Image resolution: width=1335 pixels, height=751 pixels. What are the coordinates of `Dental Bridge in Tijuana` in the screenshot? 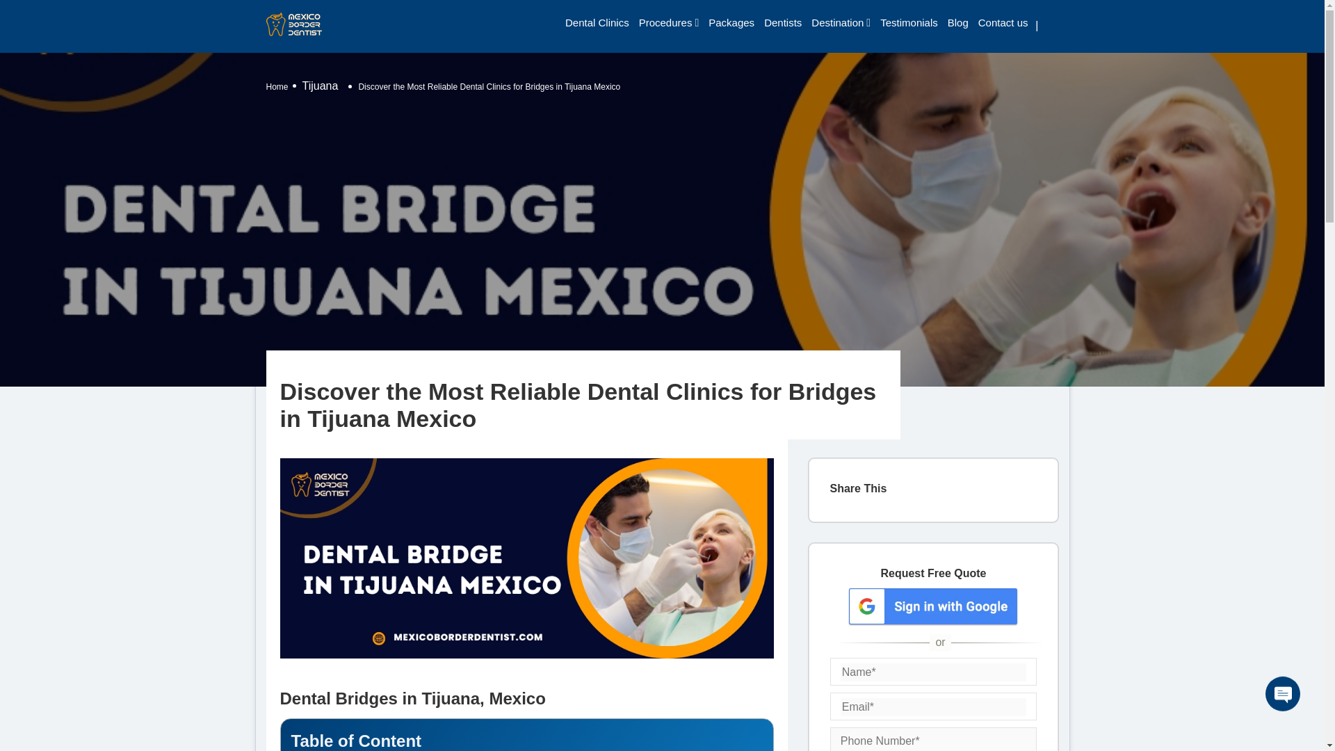 It's located at (526, 558).